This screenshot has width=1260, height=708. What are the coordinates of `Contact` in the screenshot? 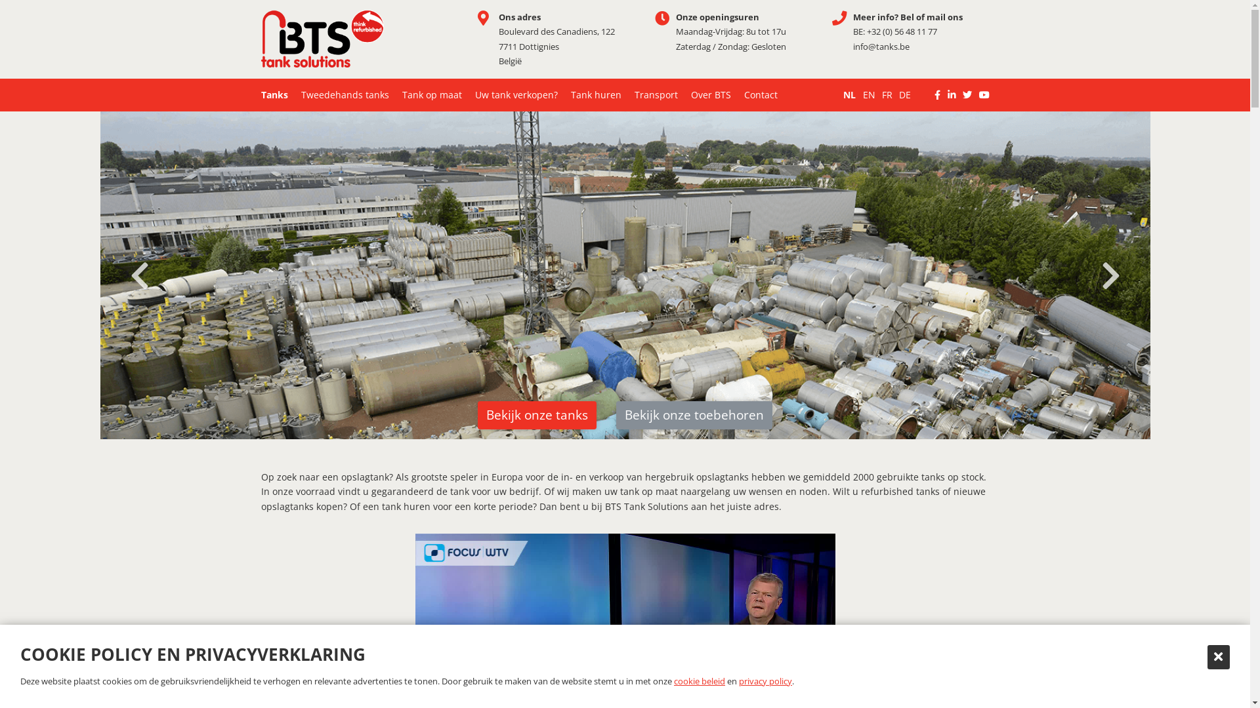 It's located at (761, 95).